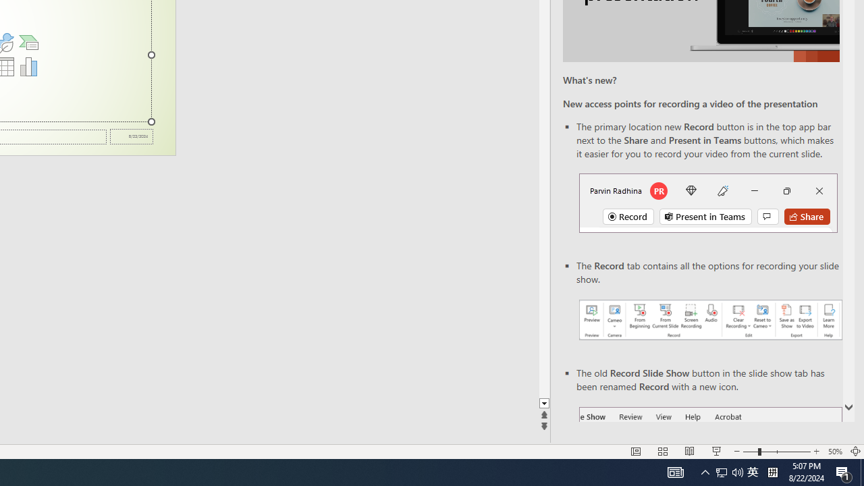 This screenshot has width=864, height=486. What do you see at coordinates (28, 66) in the screenshot?
I see `Insert Chart` at bounding box center [28, 66].